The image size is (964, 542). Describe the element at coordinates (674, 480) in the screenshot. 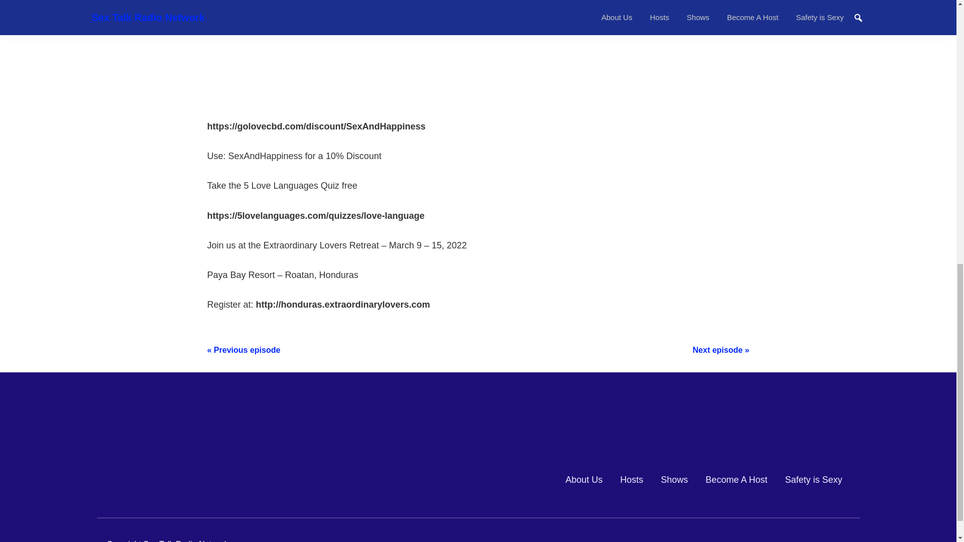

I see `Shows` at that location.